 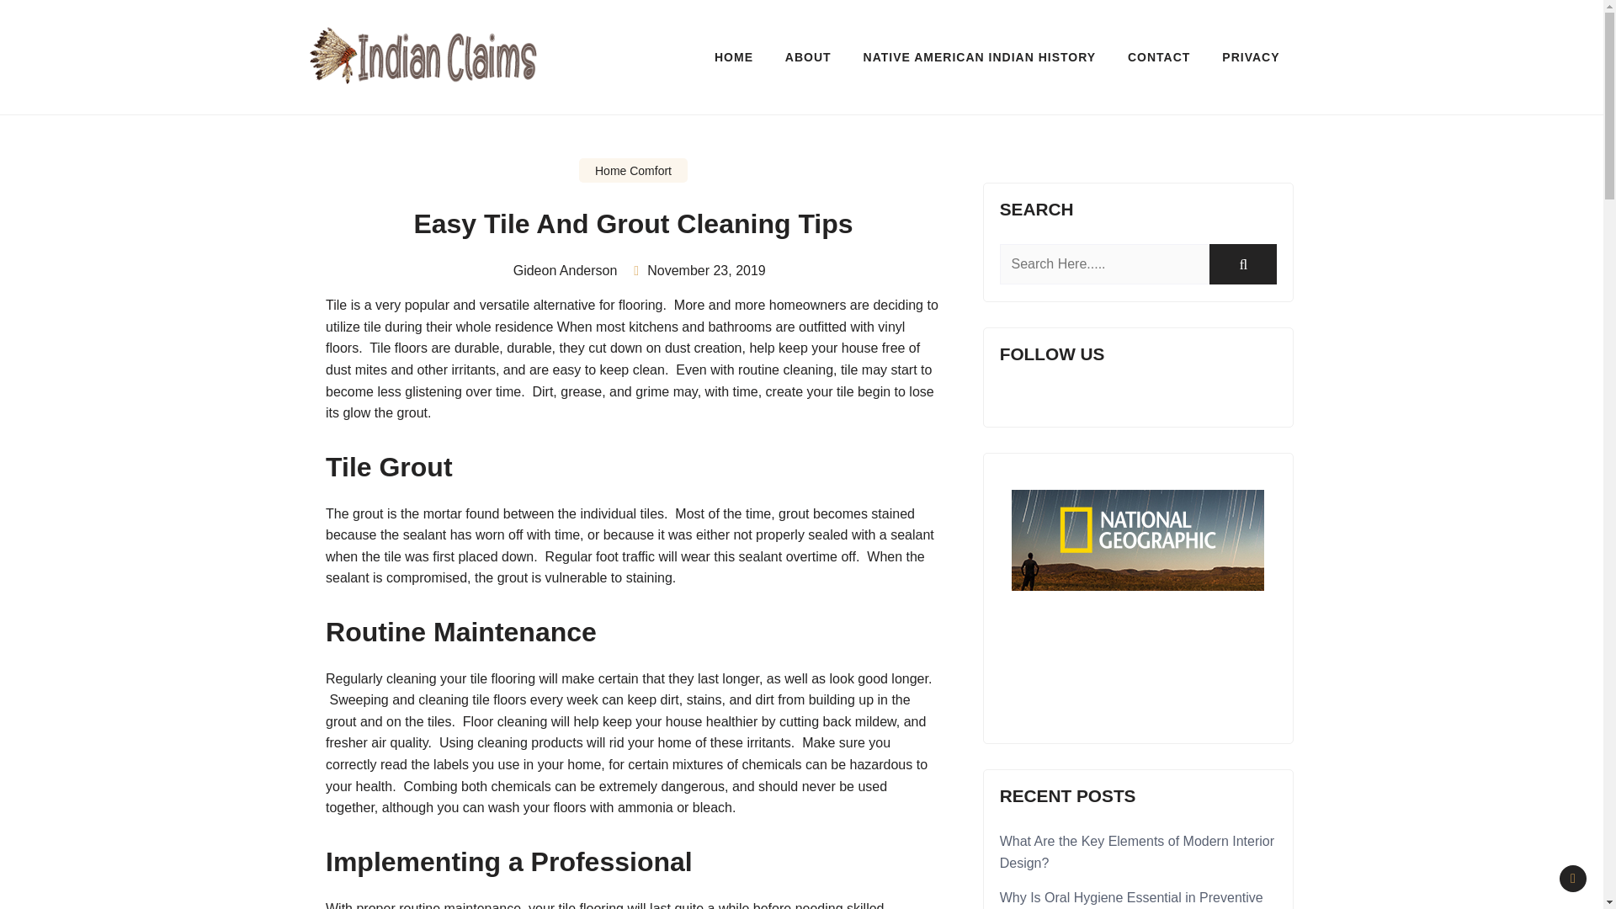 I want to click on CONTACT, so click(x=1158, y=57).